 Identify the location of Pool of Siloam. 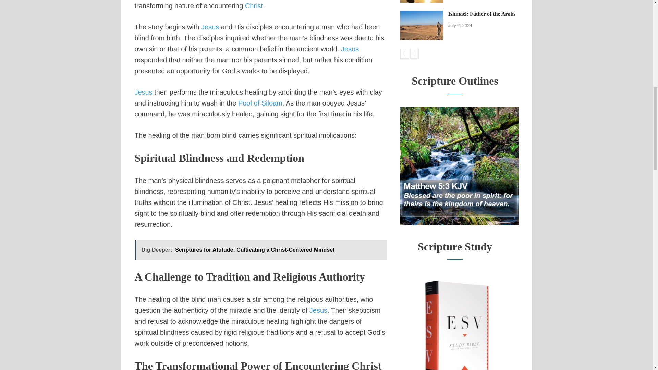
(260, 103).